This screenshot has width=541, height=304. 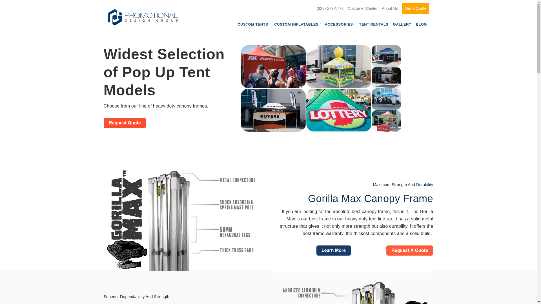 I want to click on About Us, so click(x=390, y=8).